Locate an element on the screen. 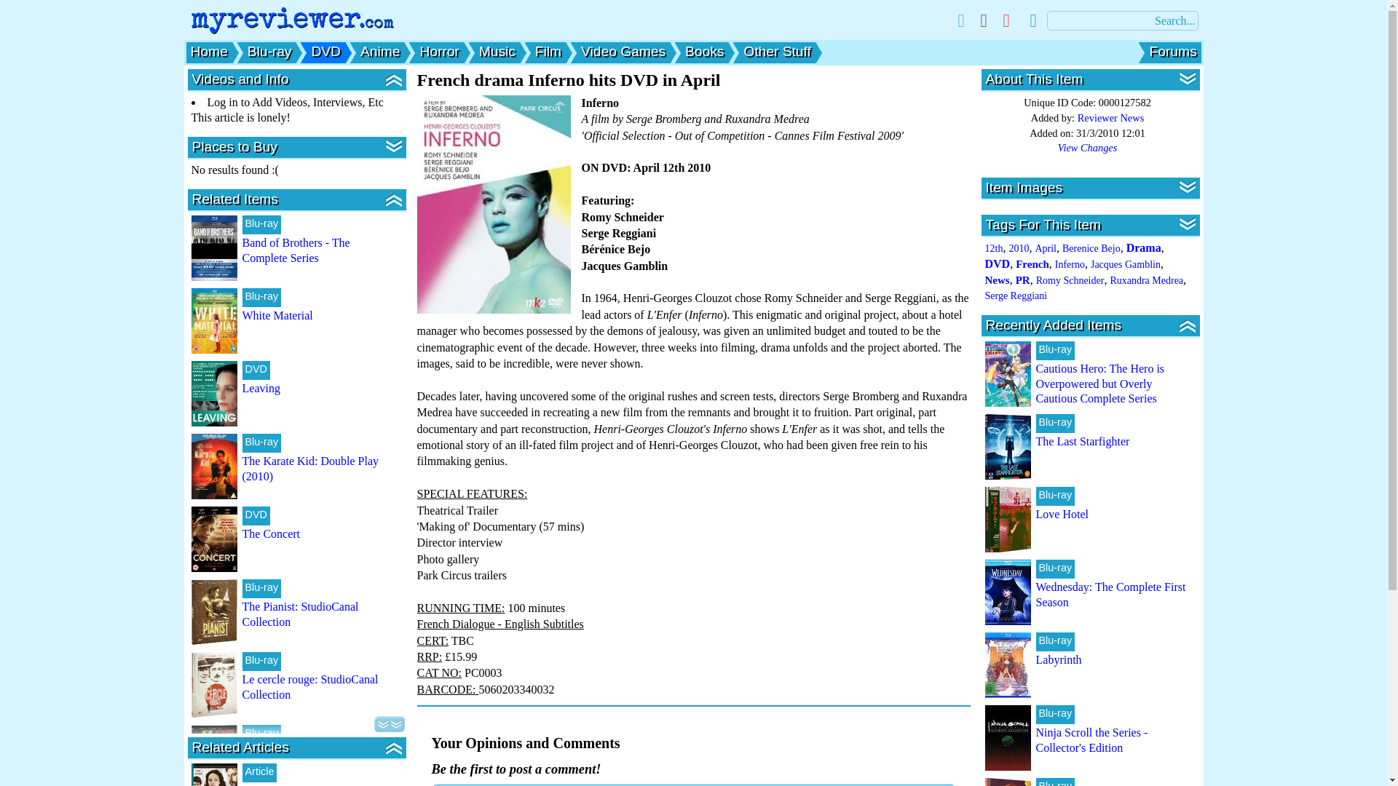 The height and width of the screenshot is (786, 1398). Leaving is located at coordinates (261, 388).